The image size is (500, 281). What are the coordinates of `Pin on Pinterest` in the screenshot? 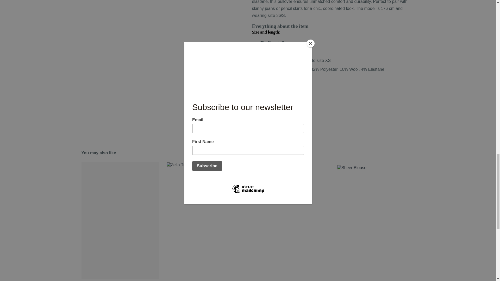 It's located at (303, 133).